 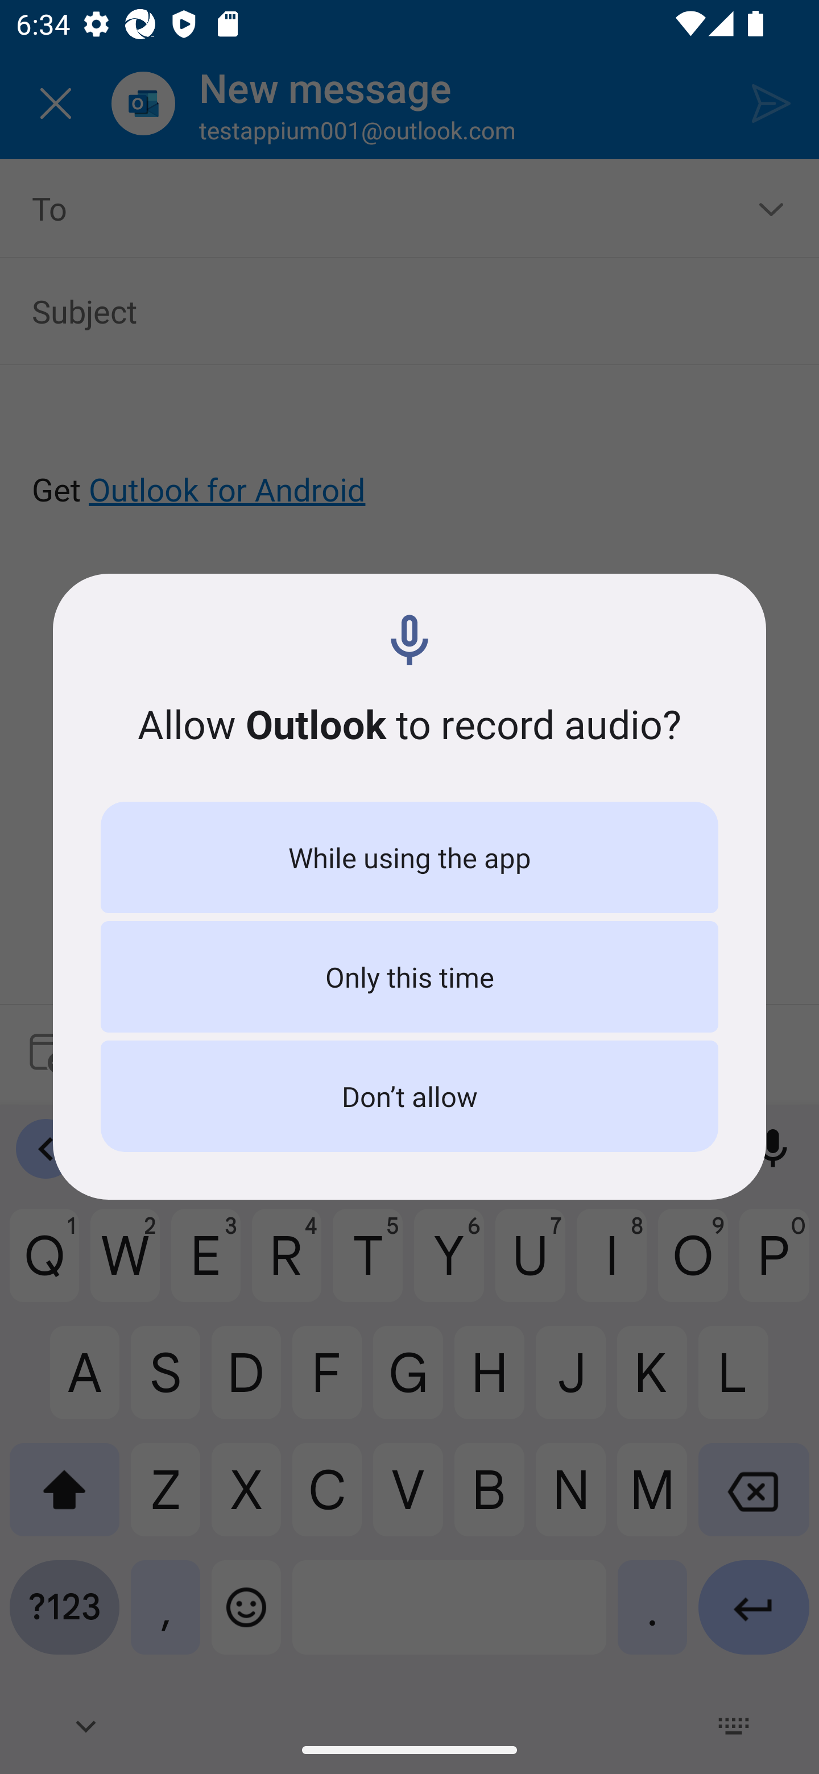 What do you see at coordinates (409, 976) in the screenshot?
I see `Only this time` at bounding box center [409, 976].